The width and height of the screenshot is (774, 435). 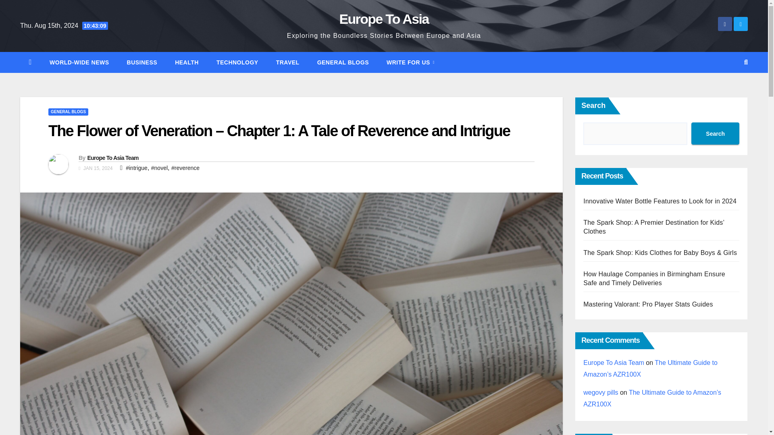 What do you see at coordinates (287, 62) in the screenshot?
I see `TRAVEL` at bounding box center [287, 62].